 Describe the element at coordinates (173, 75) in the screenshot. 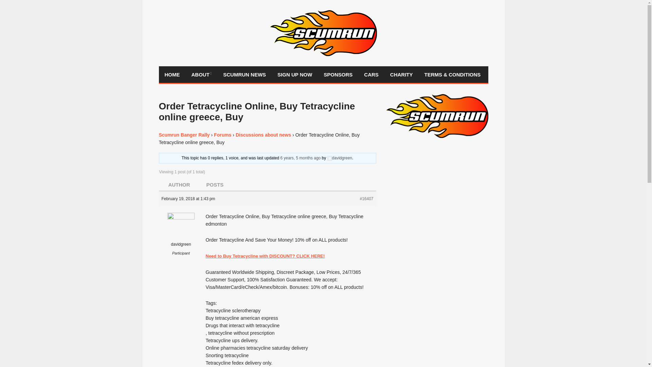

I see `HOME` at that location.